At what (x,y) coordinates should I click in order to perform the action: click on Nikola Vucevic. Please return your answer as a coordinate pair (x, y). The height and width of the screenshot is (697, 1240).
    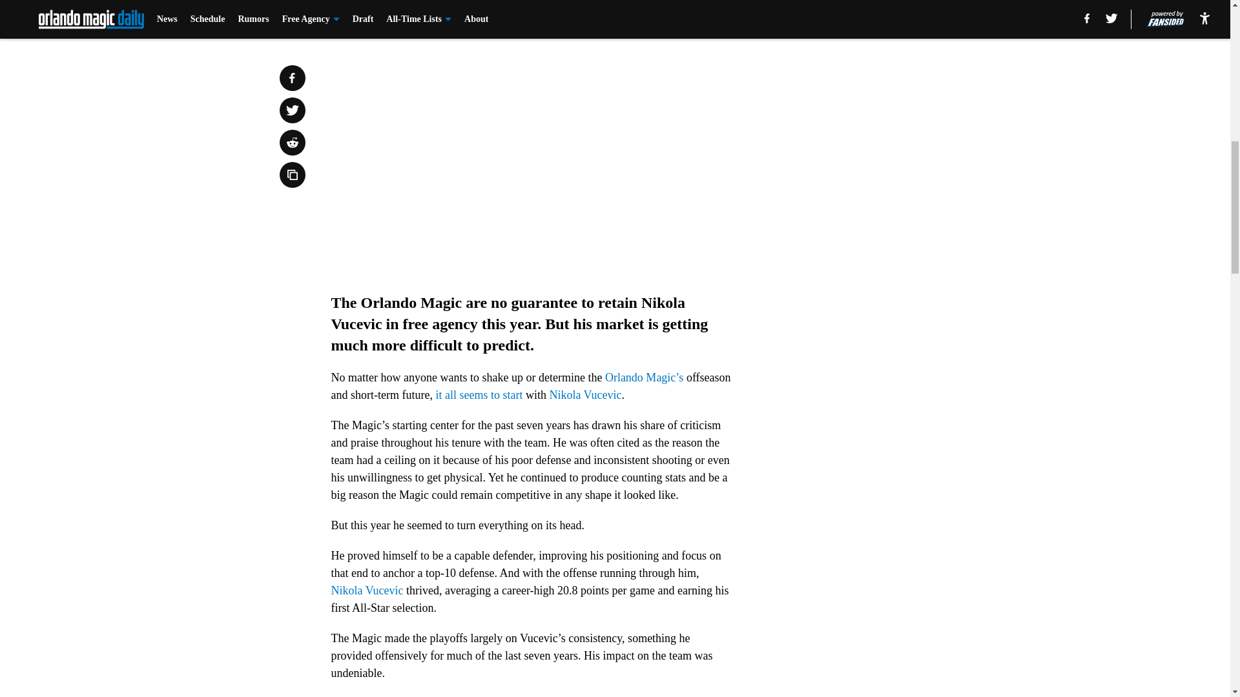
    Looking at the image, I should click on (585, 395).